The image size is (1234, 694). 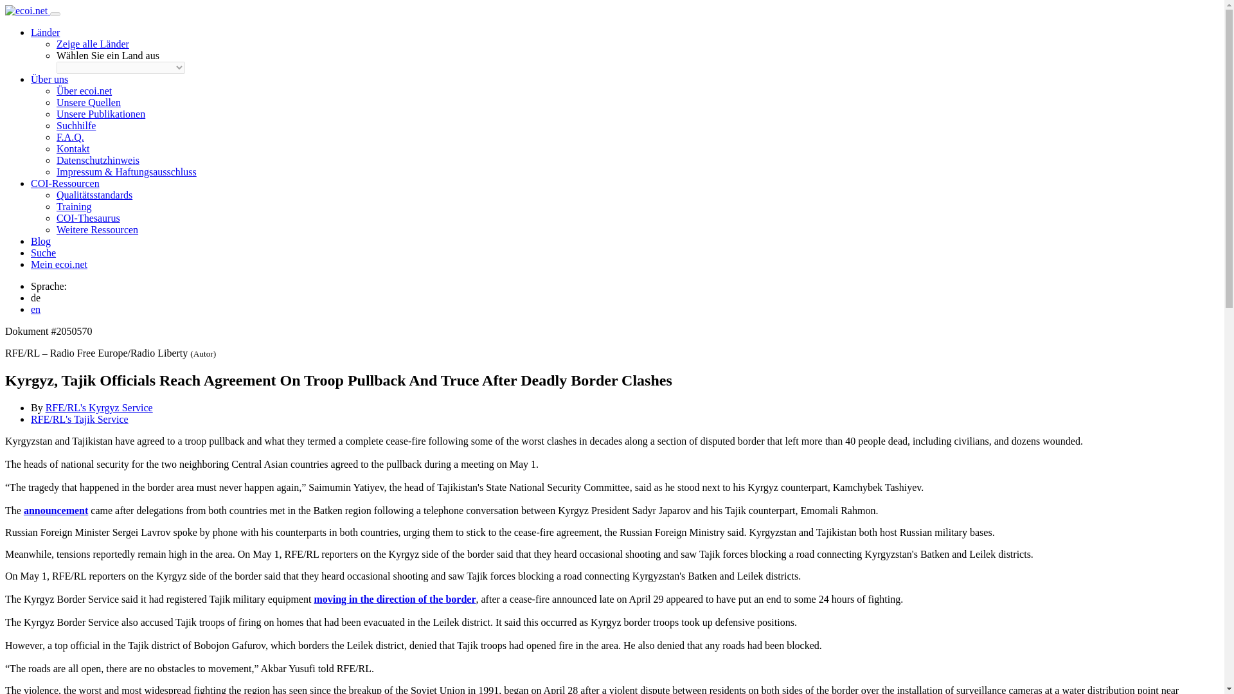 What do you see at coordinates (89, 103) in the screenshot?
I see `Unsere Quellen` at bounding box center [89, 103].